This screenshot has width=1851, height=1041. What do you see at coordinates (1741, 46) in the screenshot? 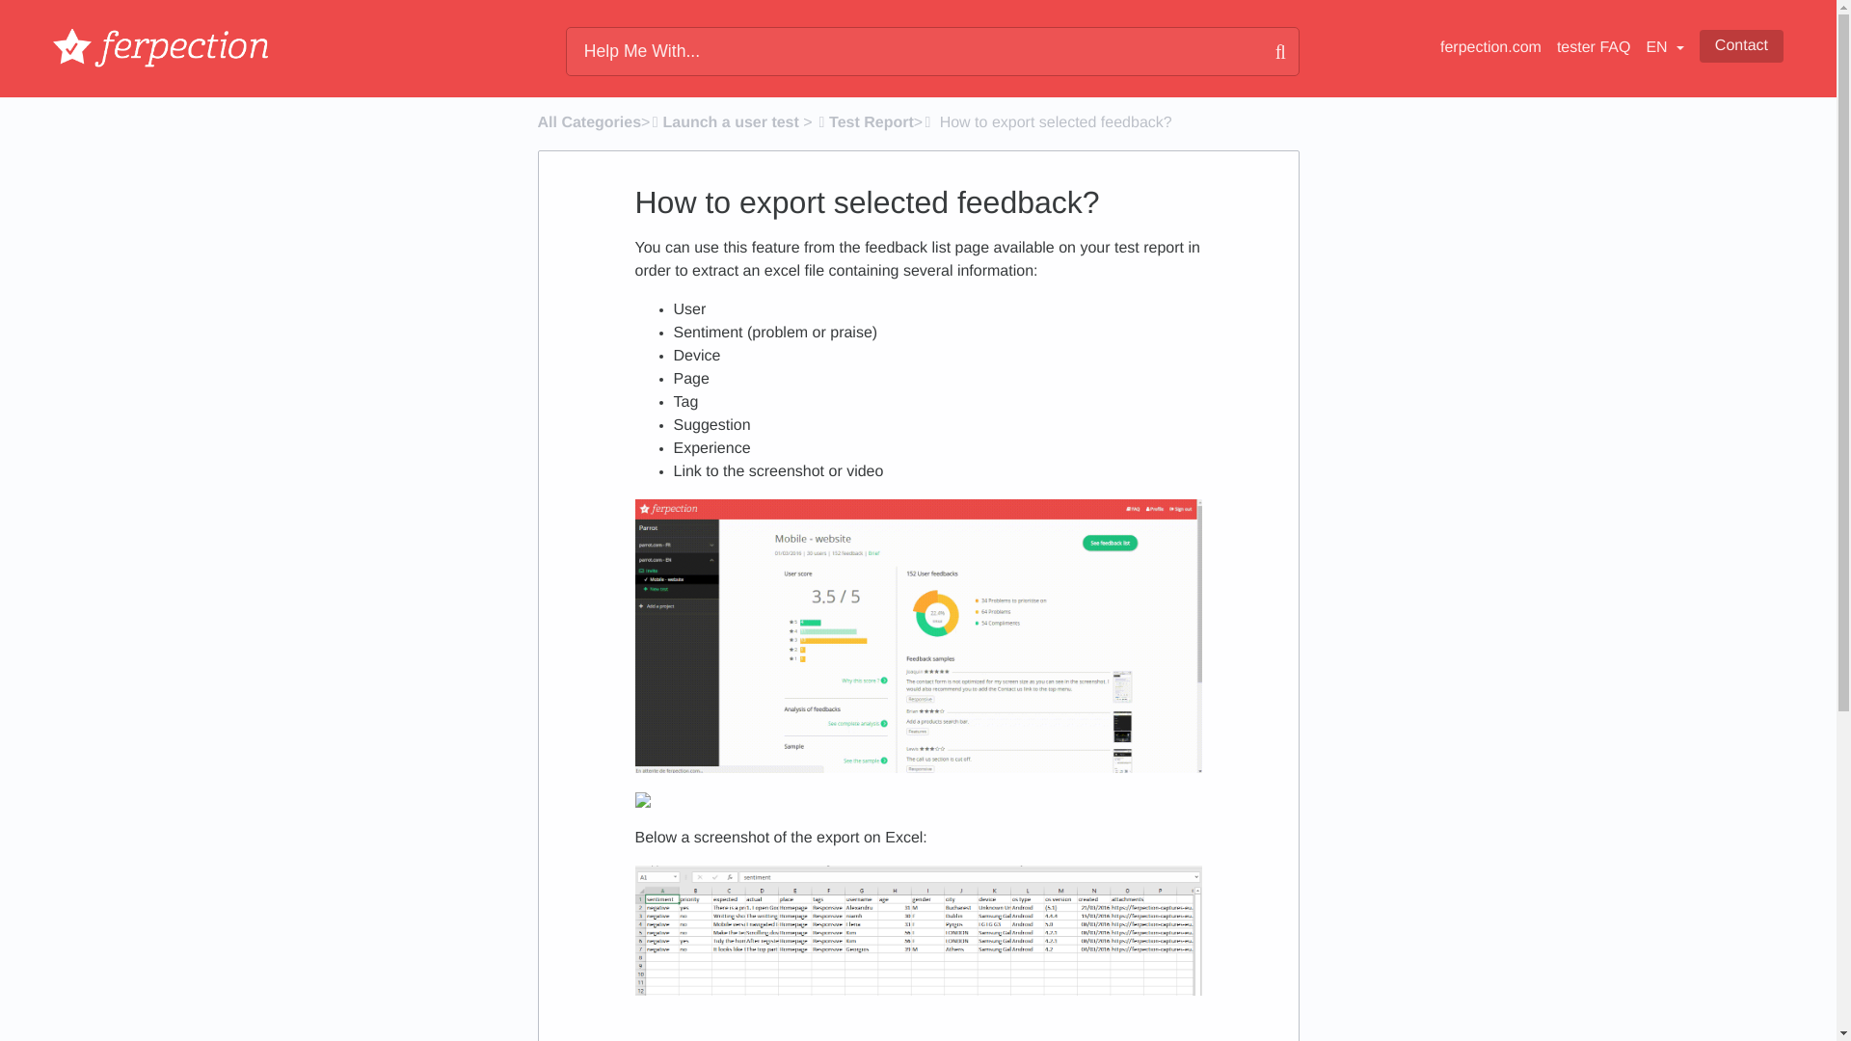
I see `Contact` at bounding box center [1741, 46].